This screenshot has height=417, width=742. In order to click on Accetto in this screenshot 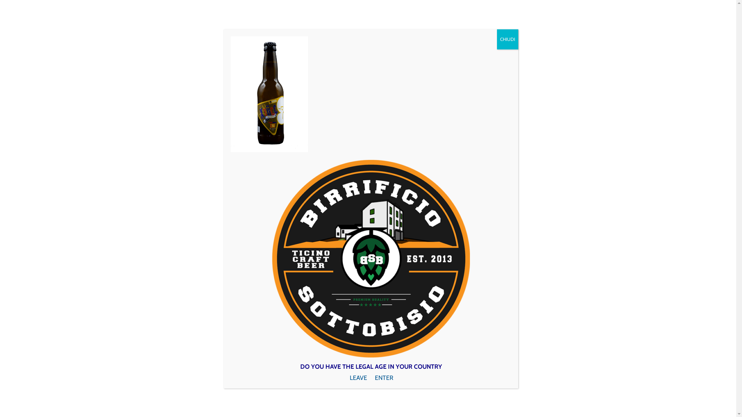, I will do `click(531, 406)`.